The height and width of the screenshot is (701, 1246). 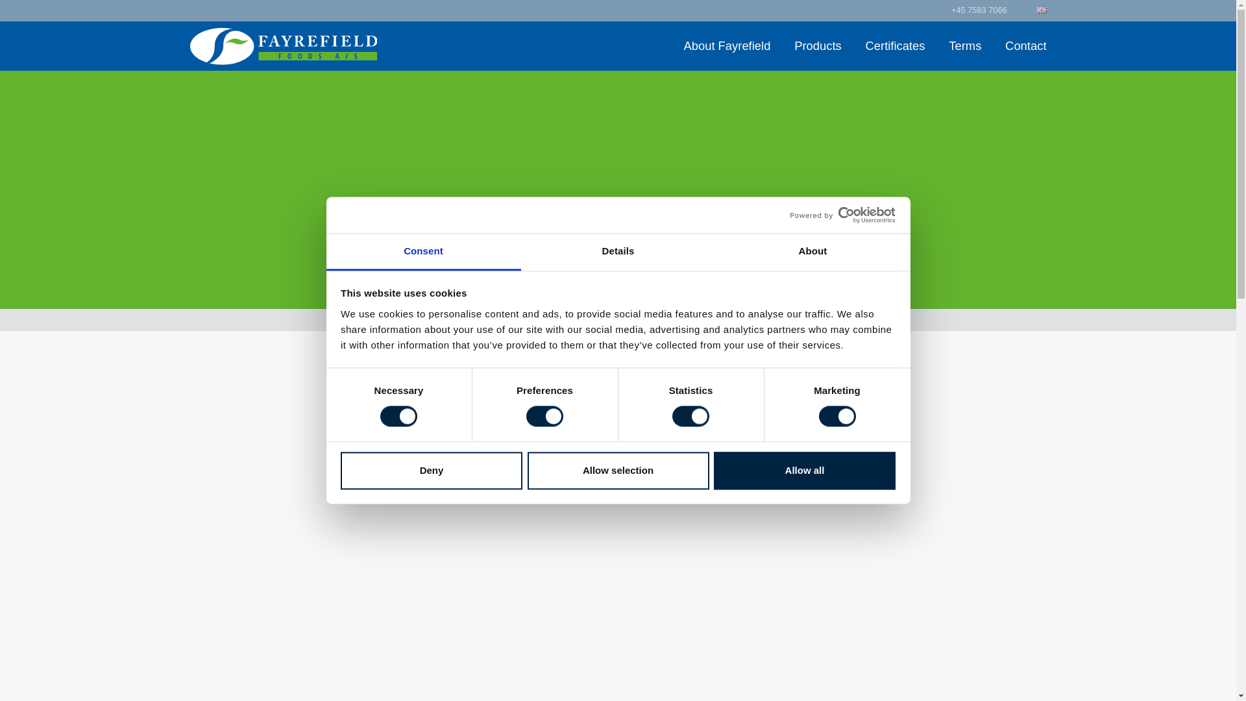 I want to click on Details, so click(x=618, y=252).